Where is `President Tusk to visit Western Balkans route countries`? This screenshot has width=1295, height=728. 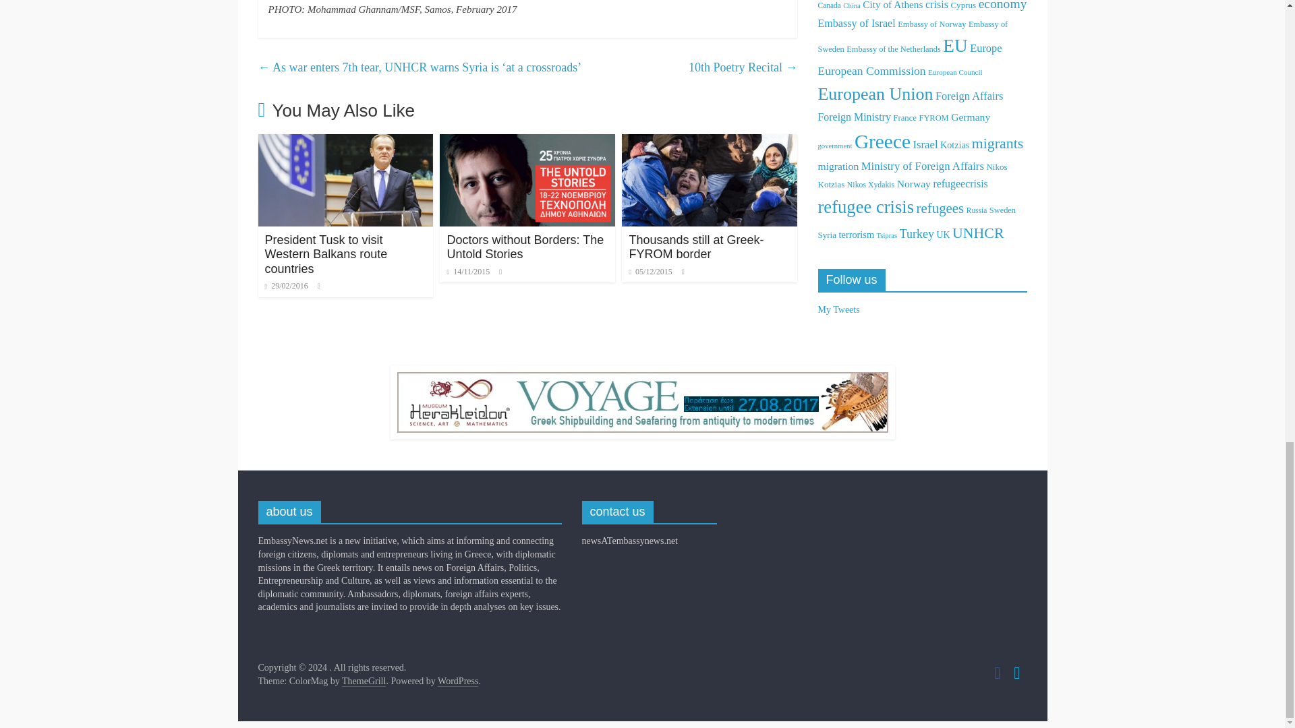 President Tusk to visit Western Balkans route countries is located at coordinates (325, 254).